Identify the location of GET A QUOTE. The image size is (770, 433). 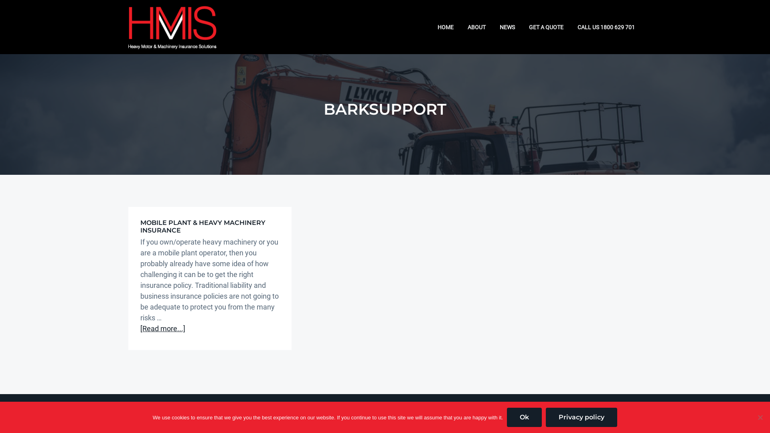
(546, 27).